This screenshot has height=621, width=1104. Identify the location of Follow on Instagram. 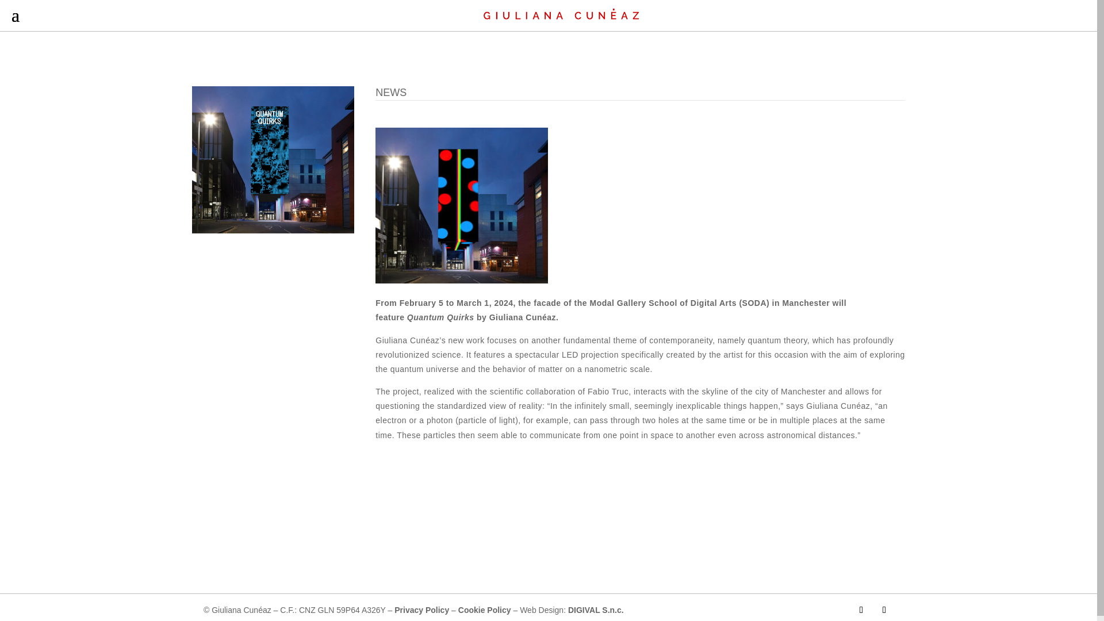
(861, 609).